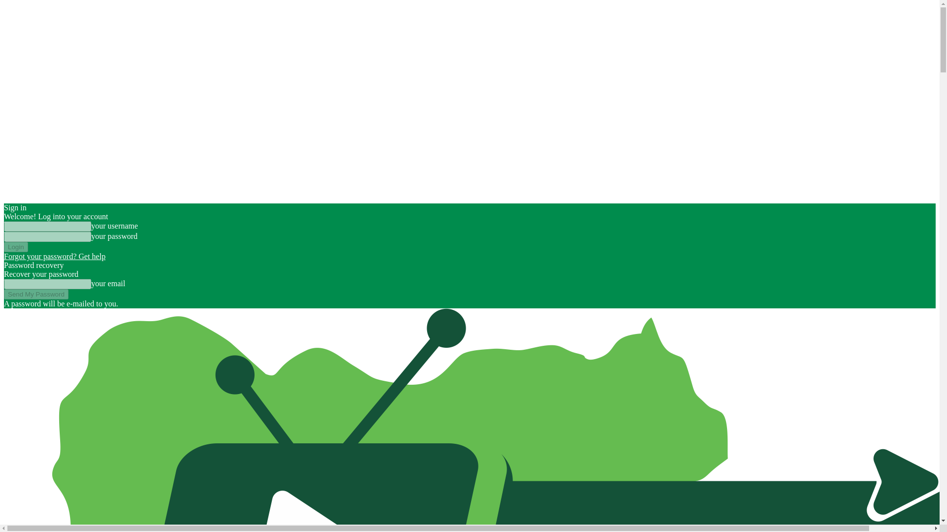 The width and height of the screenshot is (947, 532). I want to click on Forgot your password? Get help, so click(54, 256).